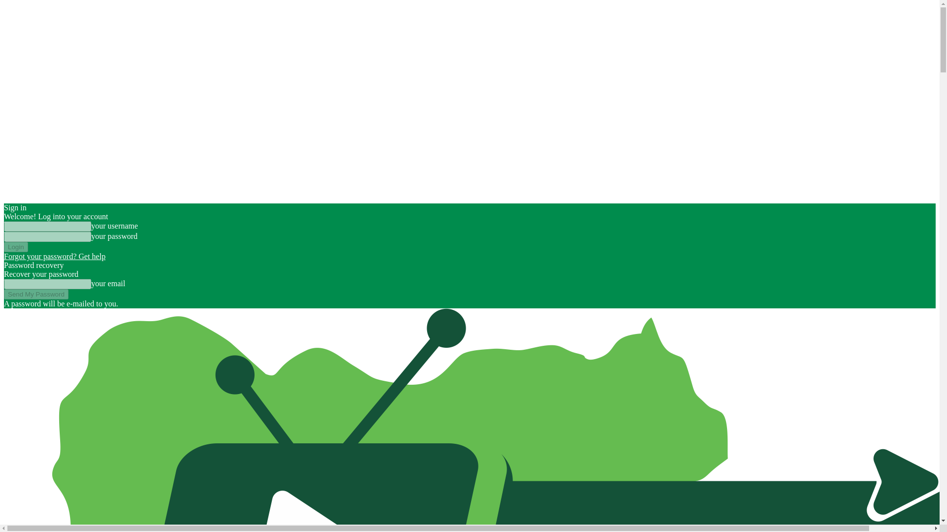 The width and height of the screenshot is (947, 532). I want to click on Forgot your password? Get help, so click(54, 256).